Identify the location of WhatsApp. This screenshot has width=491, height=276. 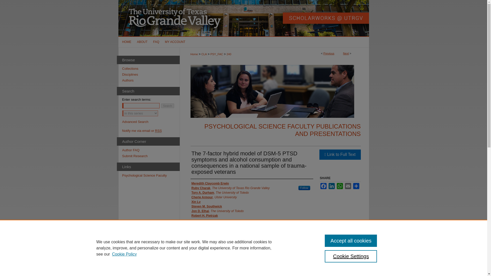
(340, 186).